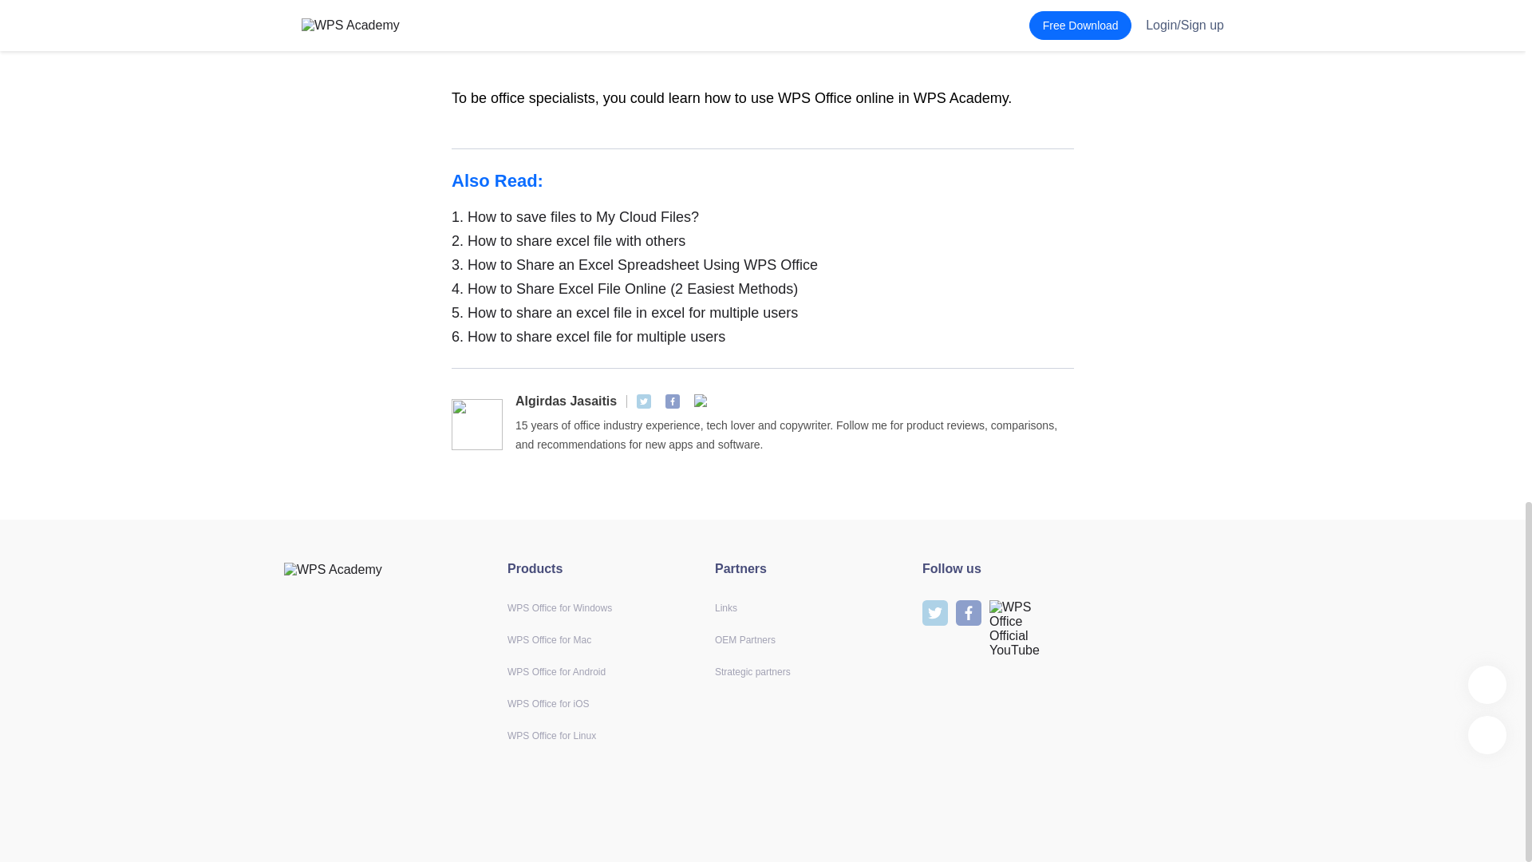 This screenshot has width=1532, height=862. Describe the element at coordinates (547, 703) in the screenshot. I see `WPS Office for iOS` at that location.